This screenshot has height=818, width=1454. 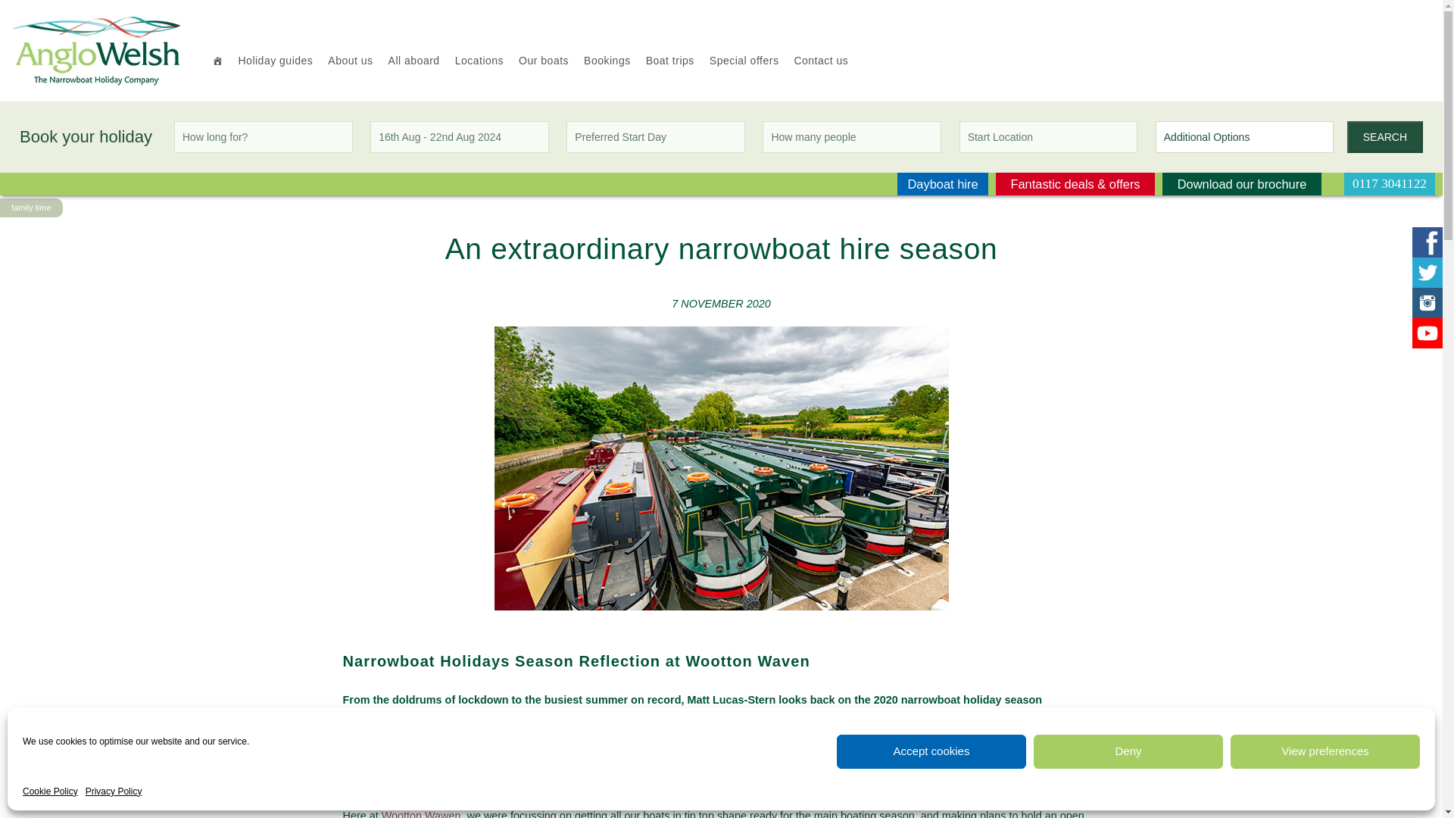 I want to click on About us, so click(x=350, y=61).